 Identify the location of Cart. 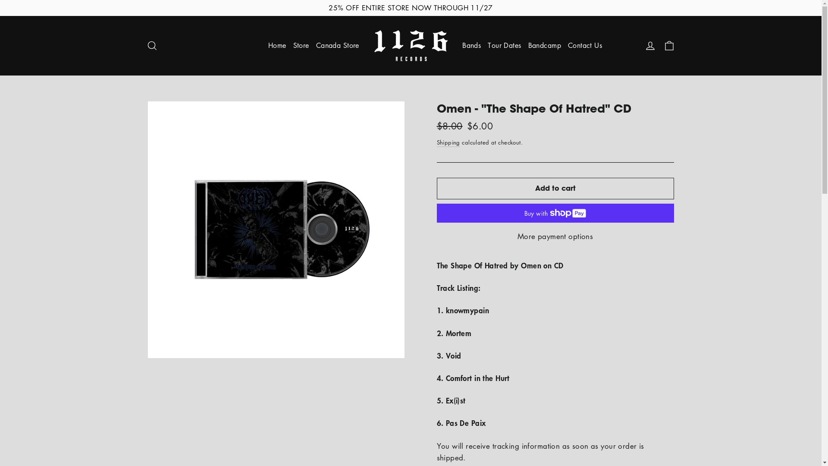
(669, 46).